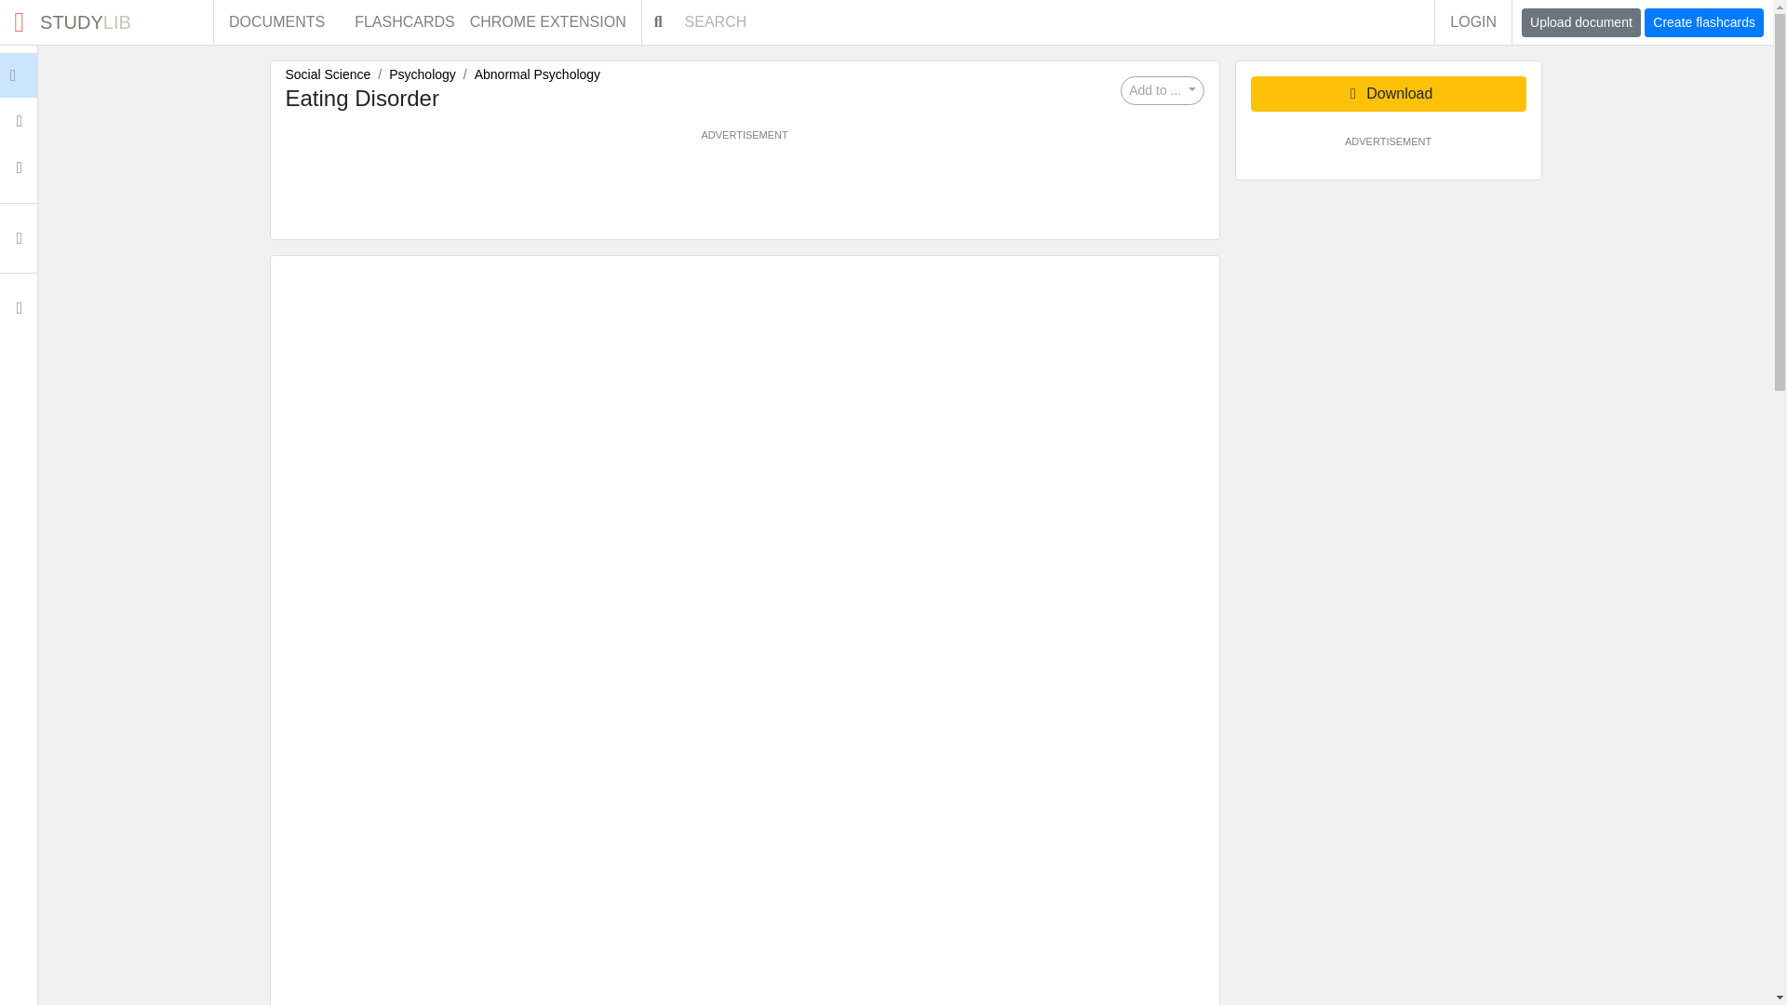 The width and height of the screenshot is (1787, 1005). I want to click on Add to ..., so click(106, 22).